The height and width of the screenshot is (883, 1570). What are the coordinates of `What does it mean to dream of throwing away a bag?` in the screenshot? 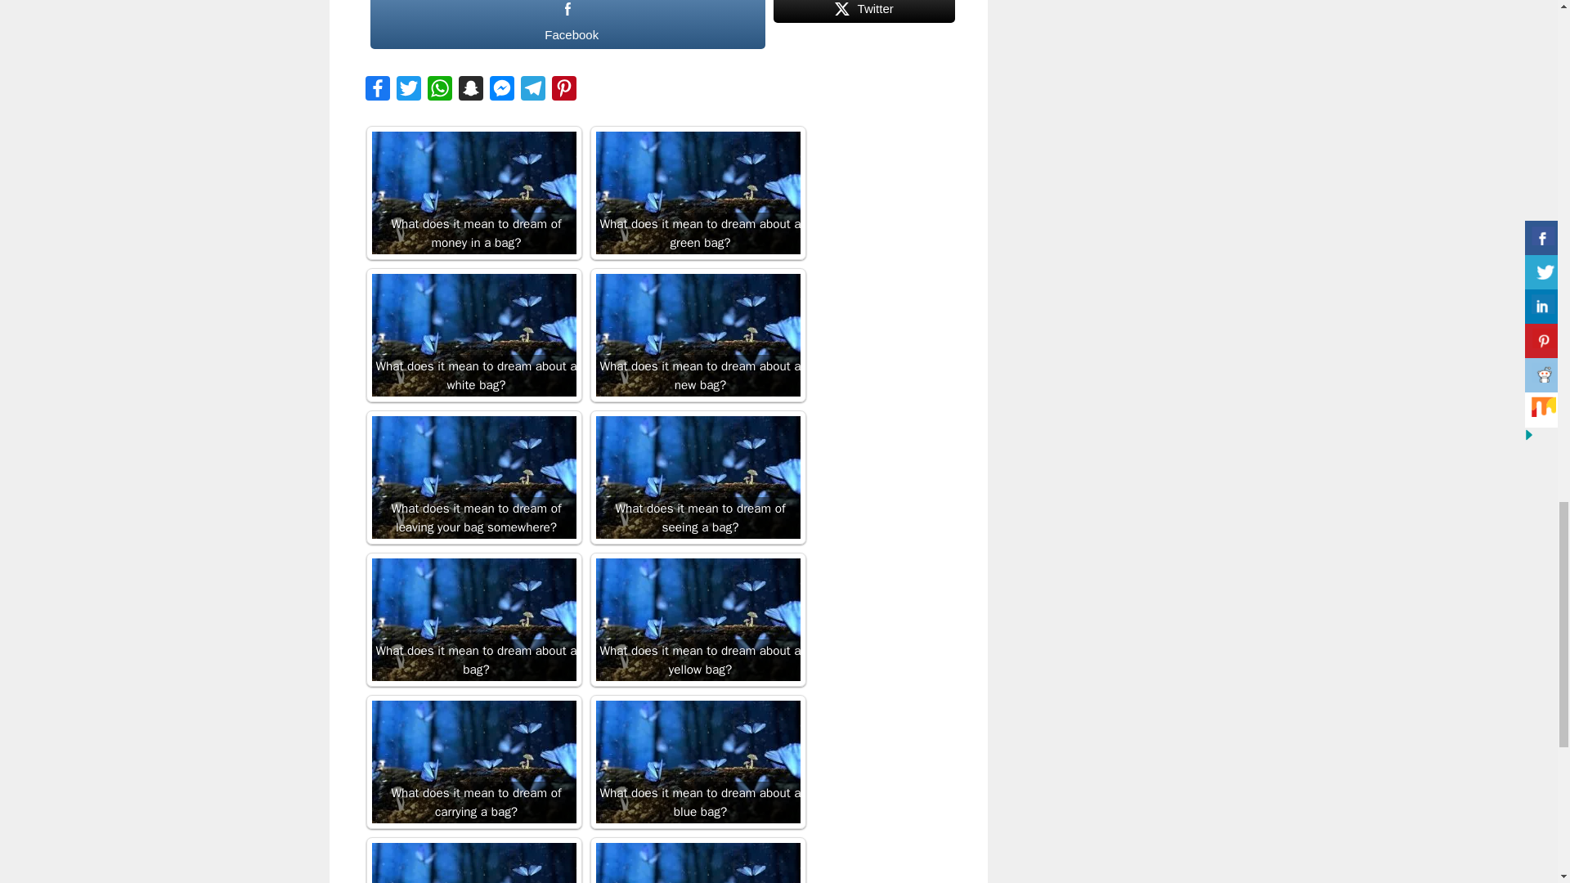 It's located at (697, 863).